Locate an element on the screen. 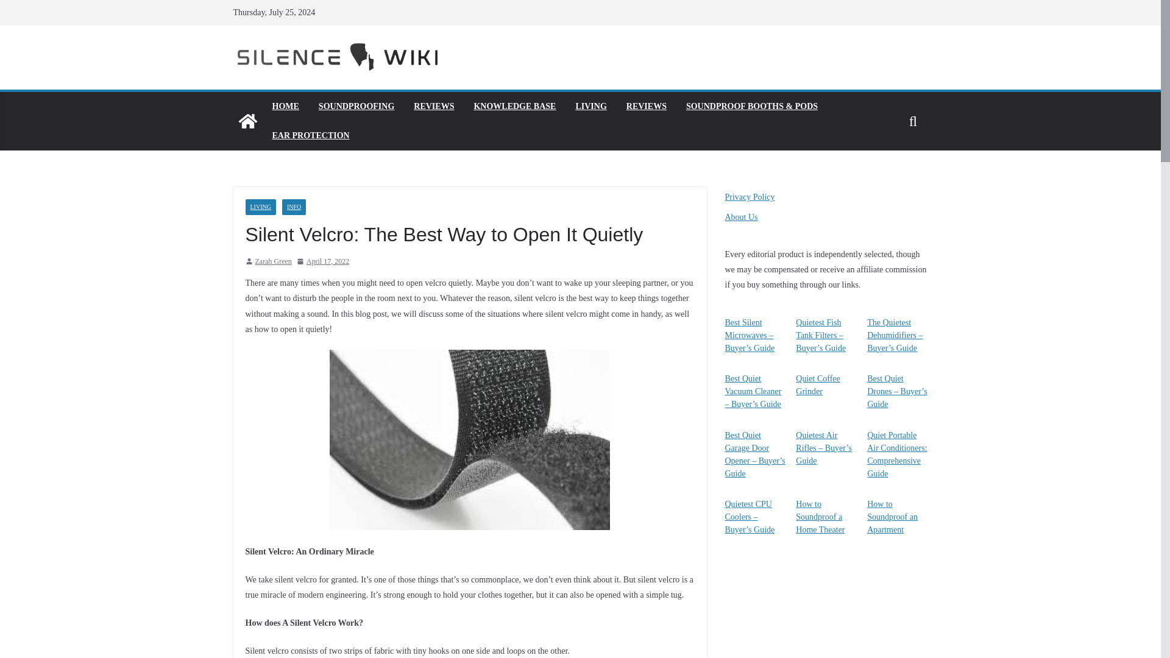  REVIEWS is located at coordinates (434, 106).